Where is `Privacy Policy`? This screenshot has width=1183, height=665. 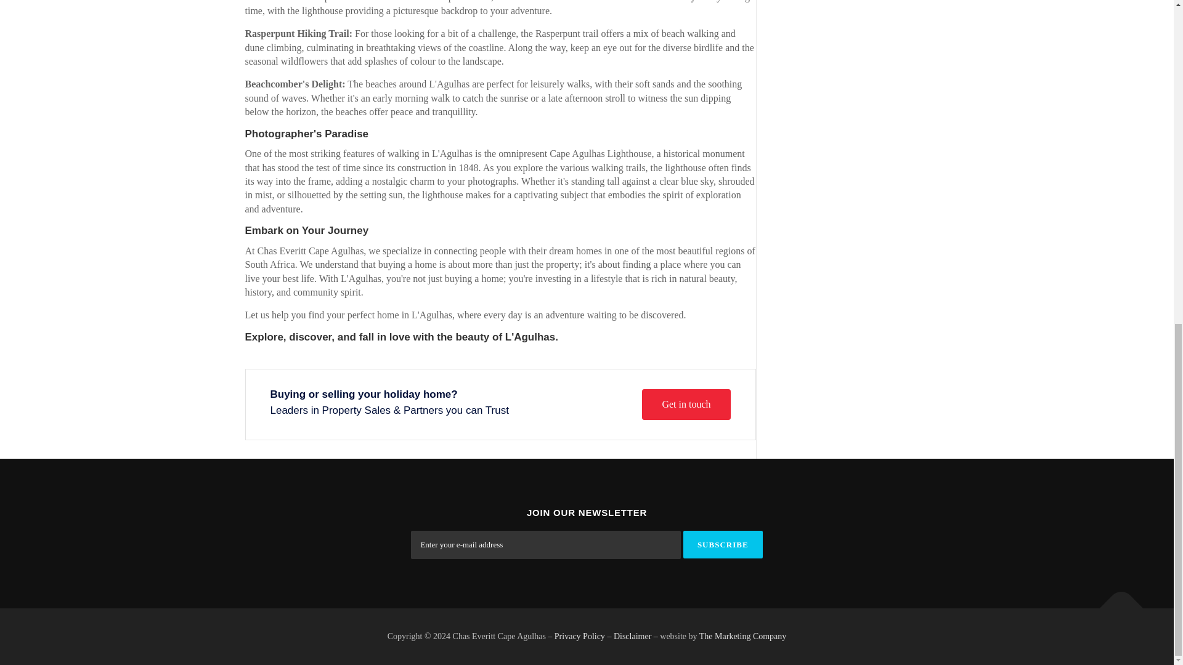
Privacy Policy is located at coordinates (579, 637).